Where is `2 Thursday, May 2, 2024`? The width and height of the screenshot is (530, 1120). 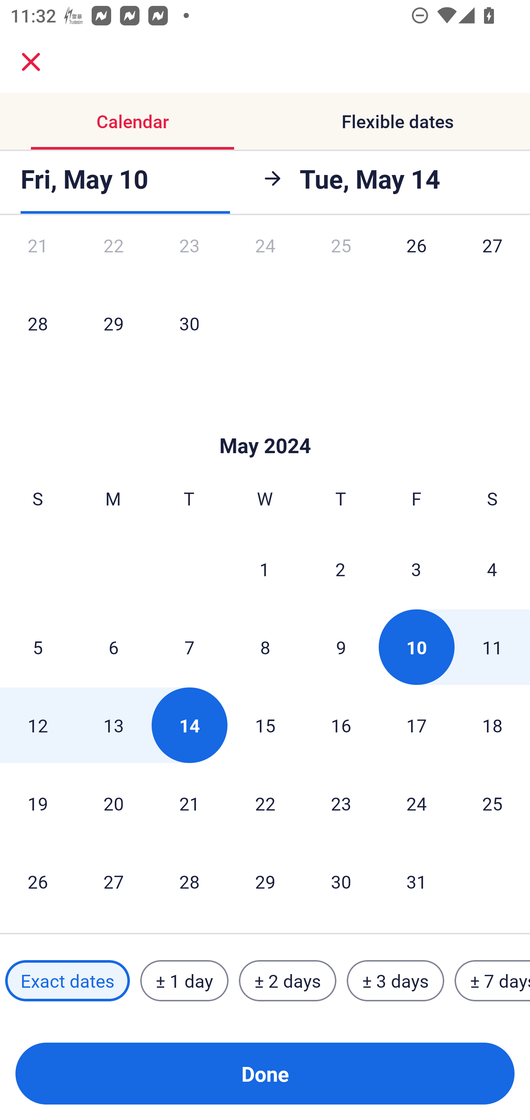
2 Thursday, May 2, 2024 is located at coordinates (340, 569).